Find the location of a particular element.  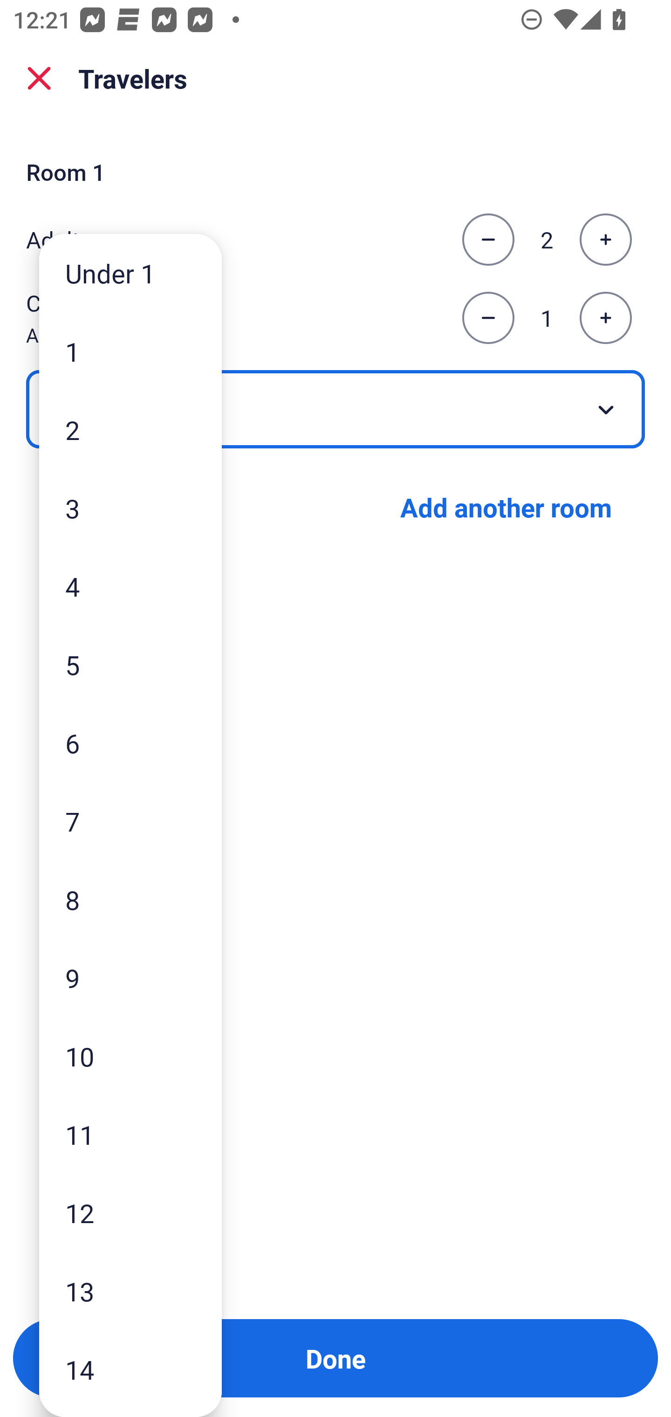

8 is located at coordinates (130, 899).